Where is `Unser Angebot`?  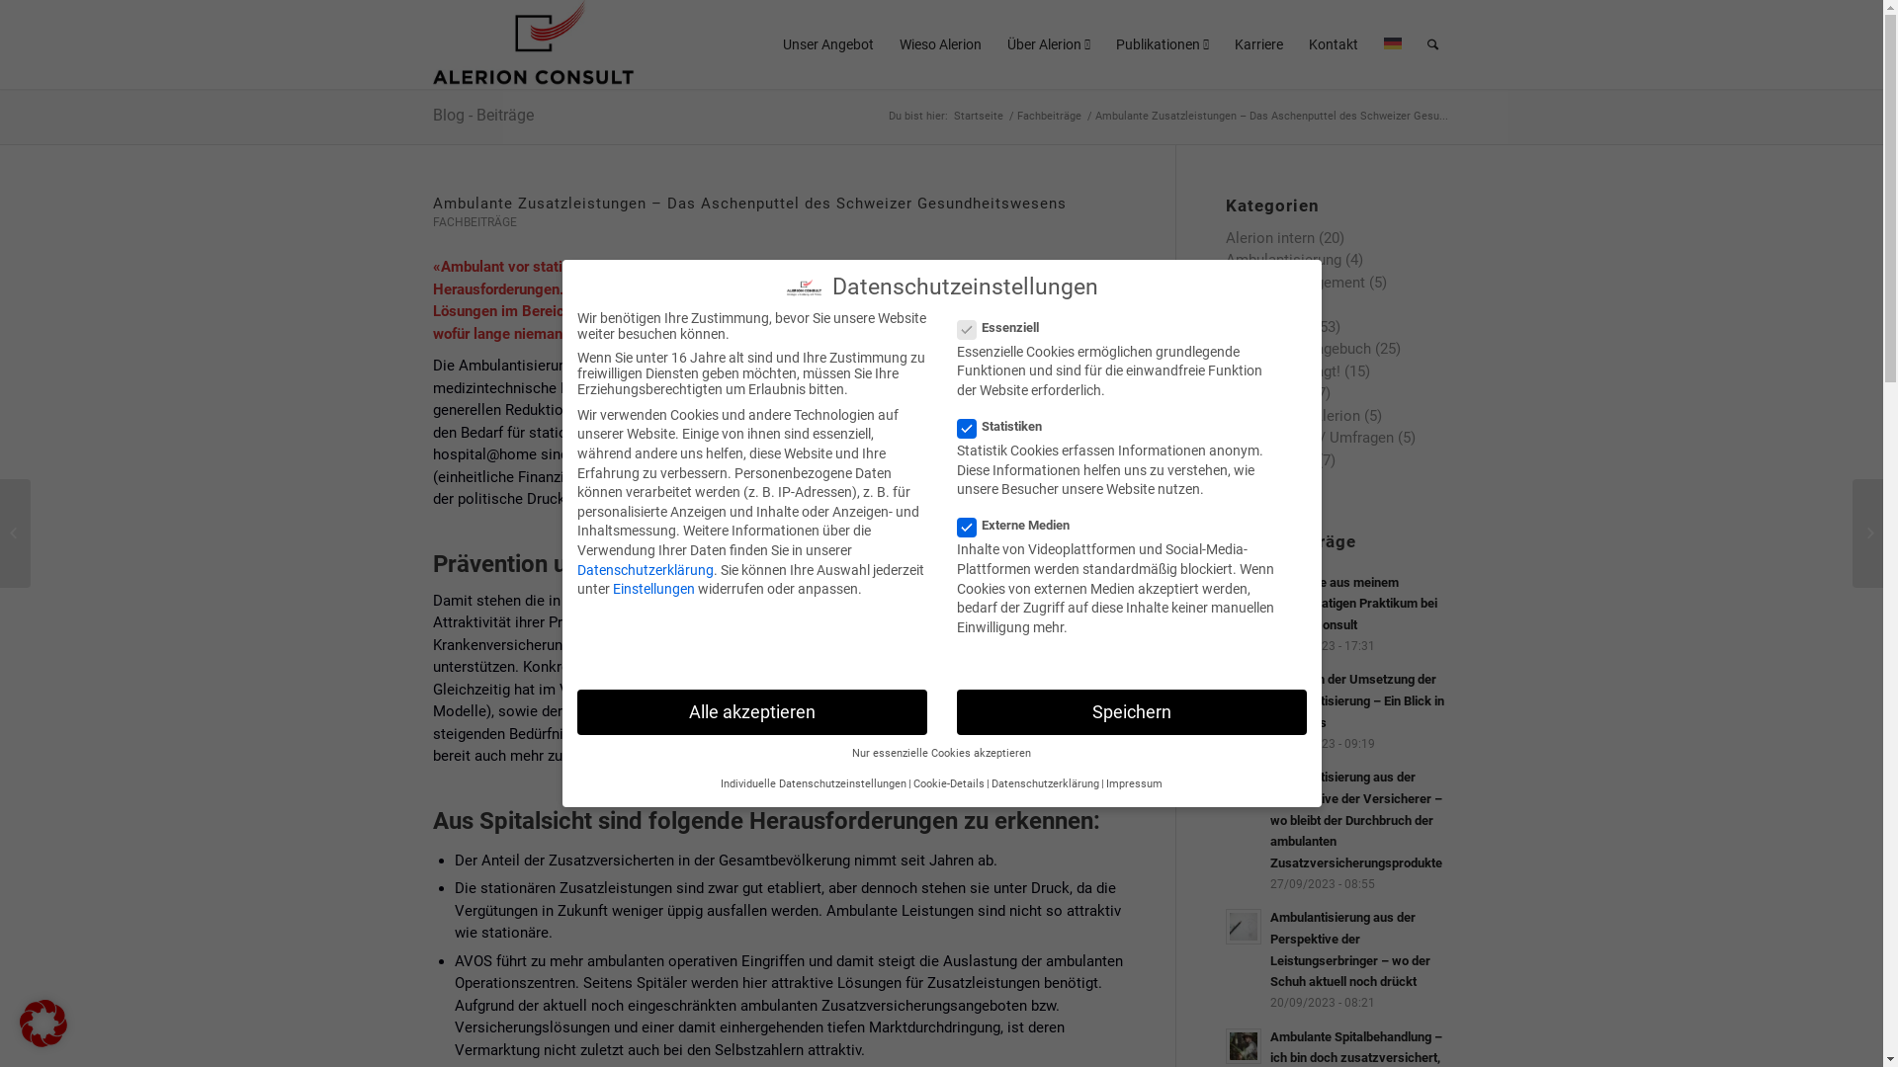
Unser Angebot is located at coordinates (827, 44).